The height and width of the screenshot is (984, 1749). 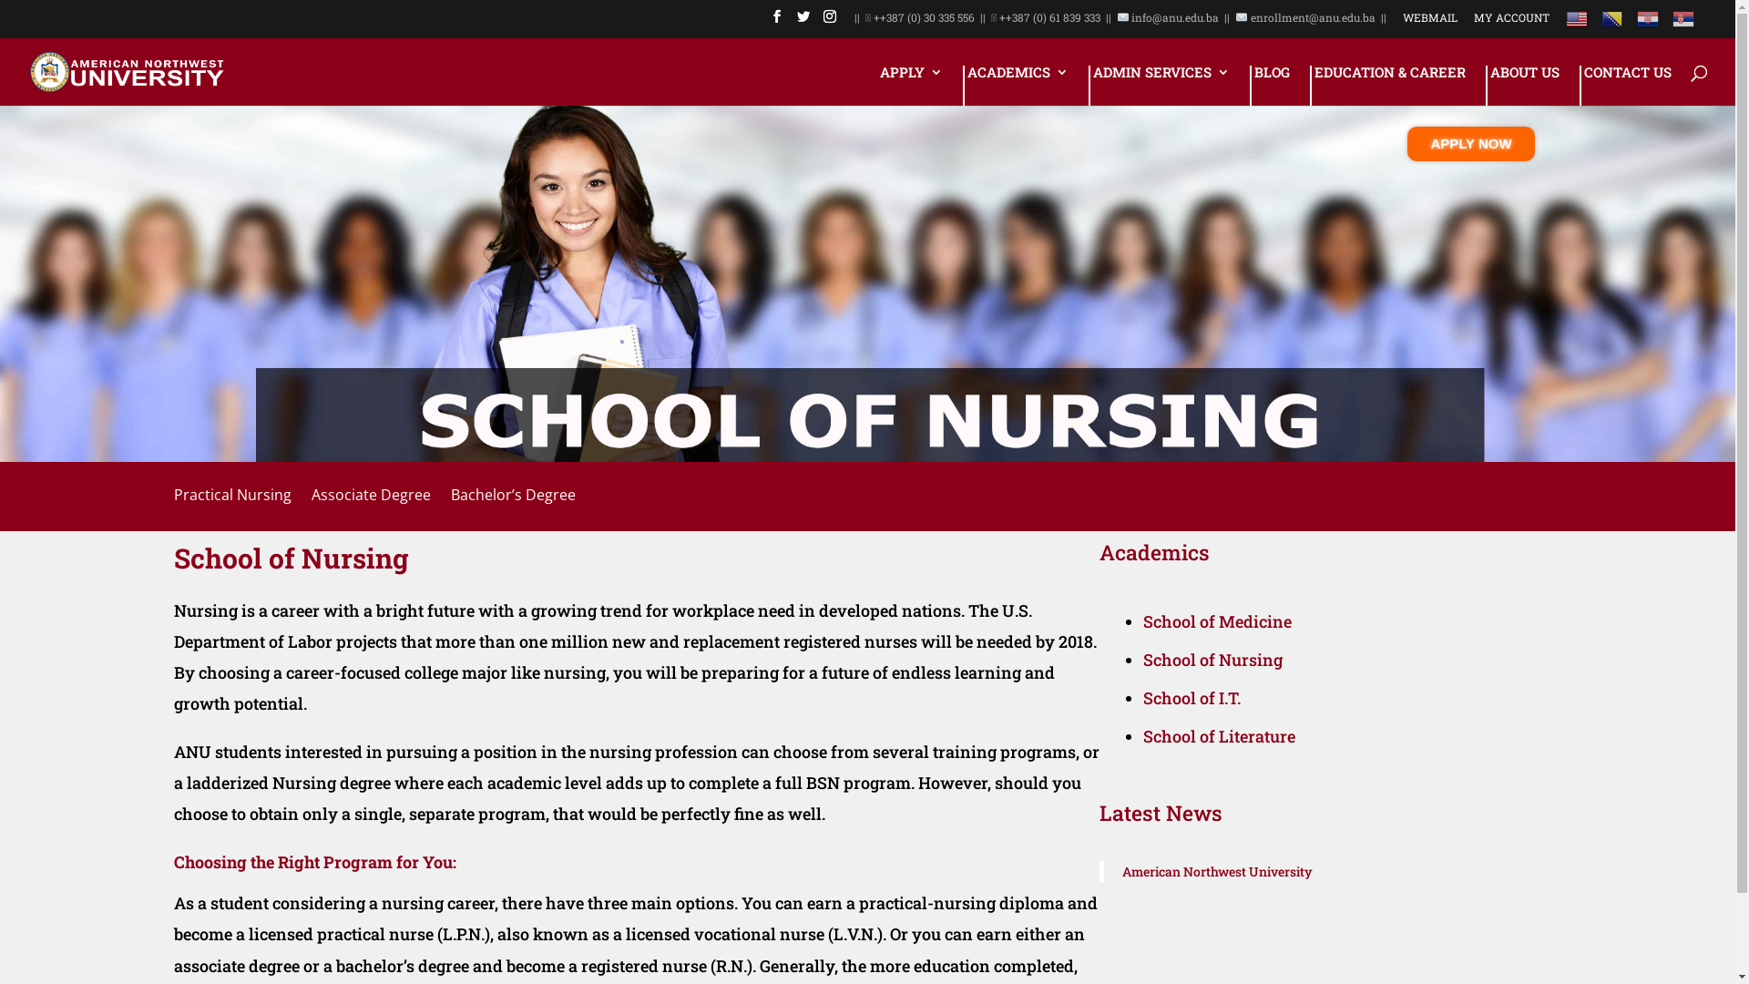 What do you see at coordinates (1217, 621) in the screenshot?
I see `School of Medicine` at bounding box center [1217, 621].